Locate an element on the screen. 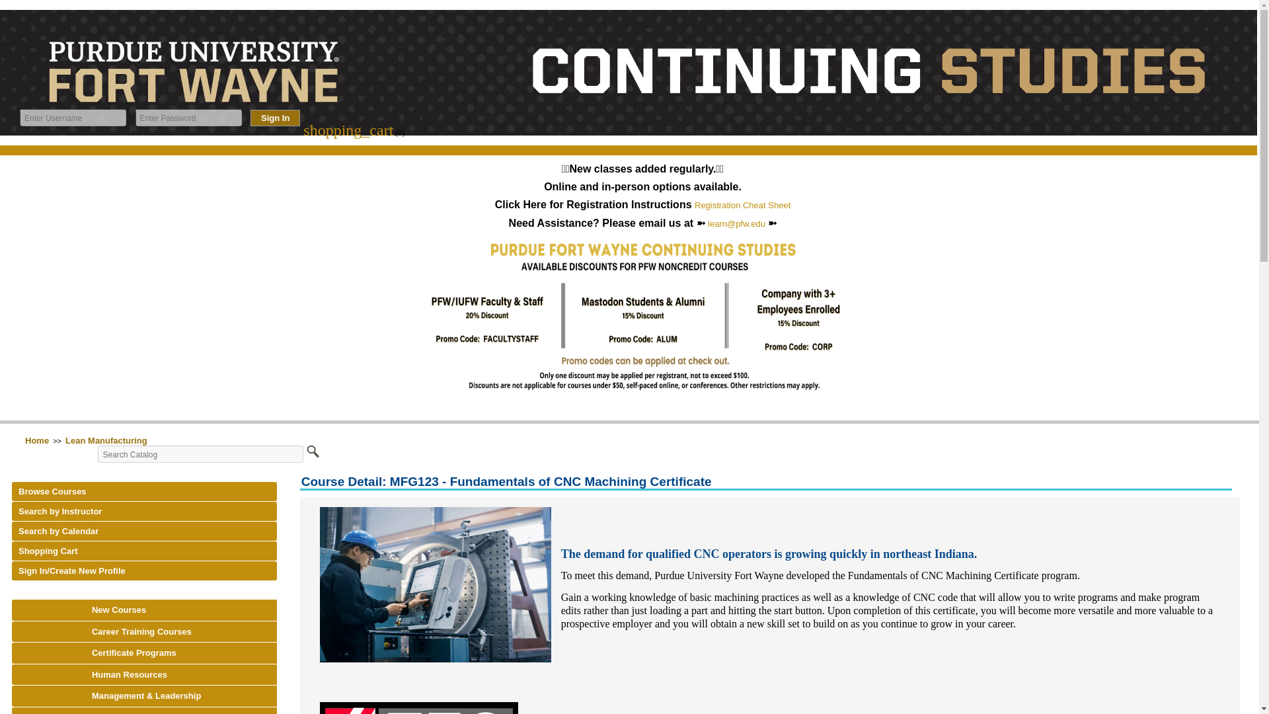  Registration Cheat Sheet is located at coordinates (742, 205).